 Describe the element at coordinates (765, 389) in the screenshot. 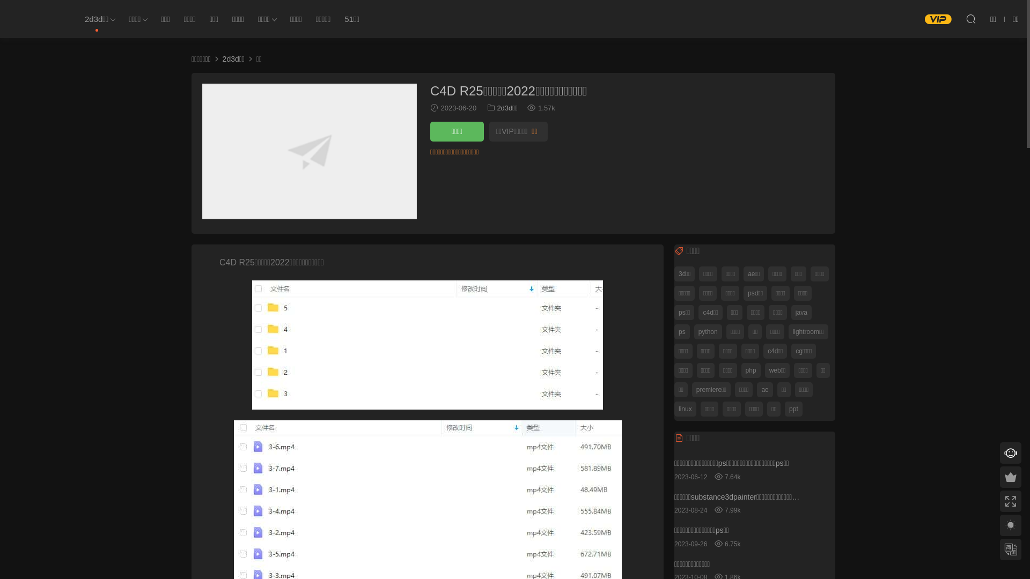

I see `ae` at that location.